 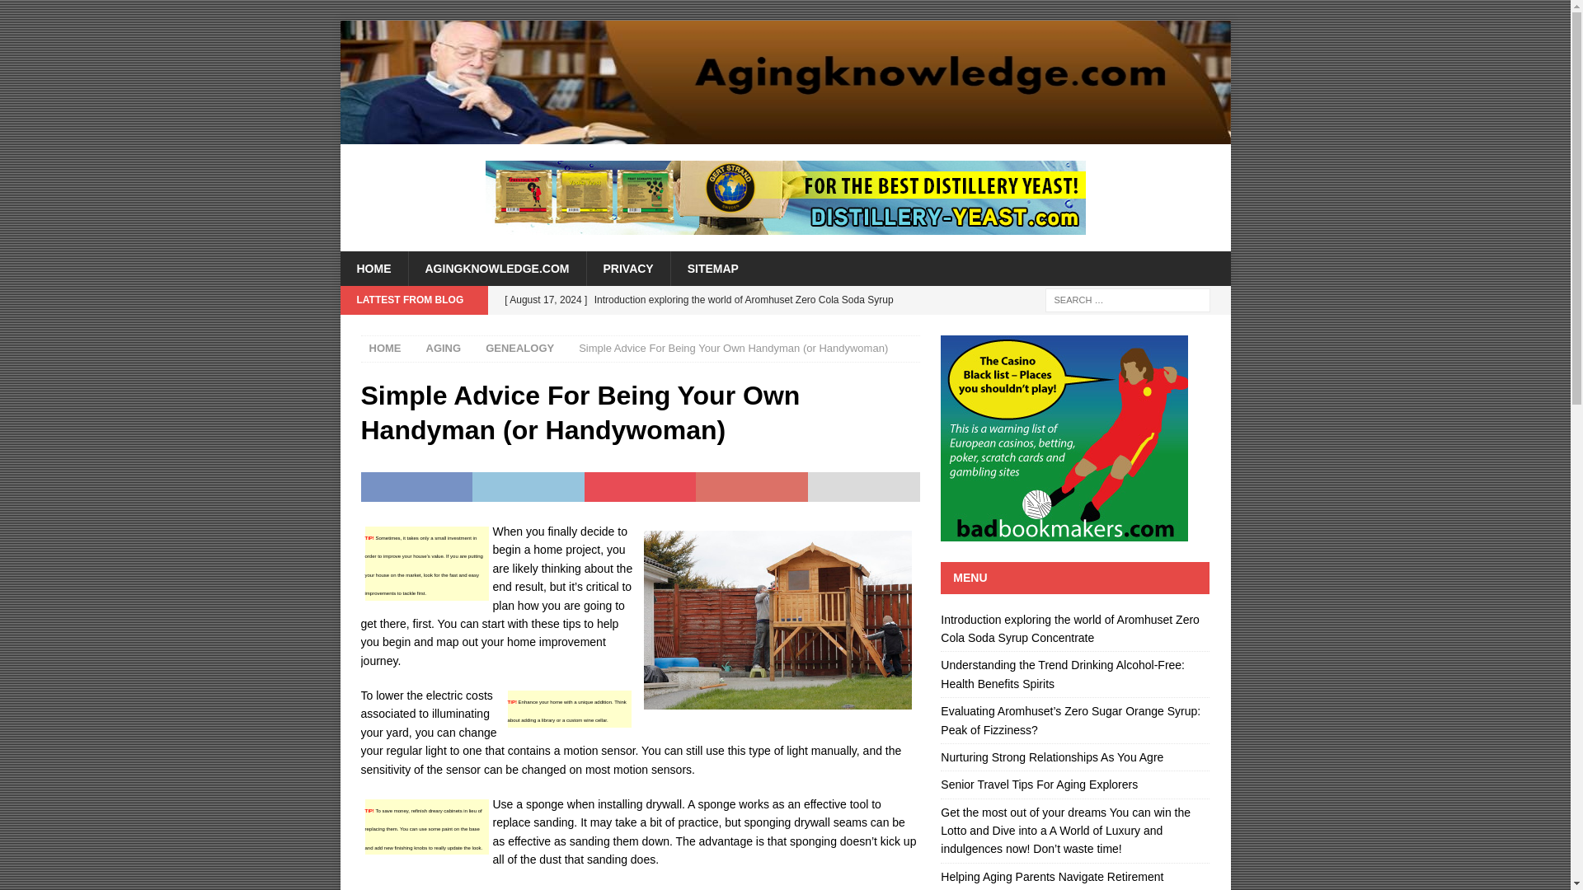 What do you see at coordinates (1039, 785) in the screenshot?
I see `Senior Travel Tips For Aging Explorers` at bounding box center [1039, 785].